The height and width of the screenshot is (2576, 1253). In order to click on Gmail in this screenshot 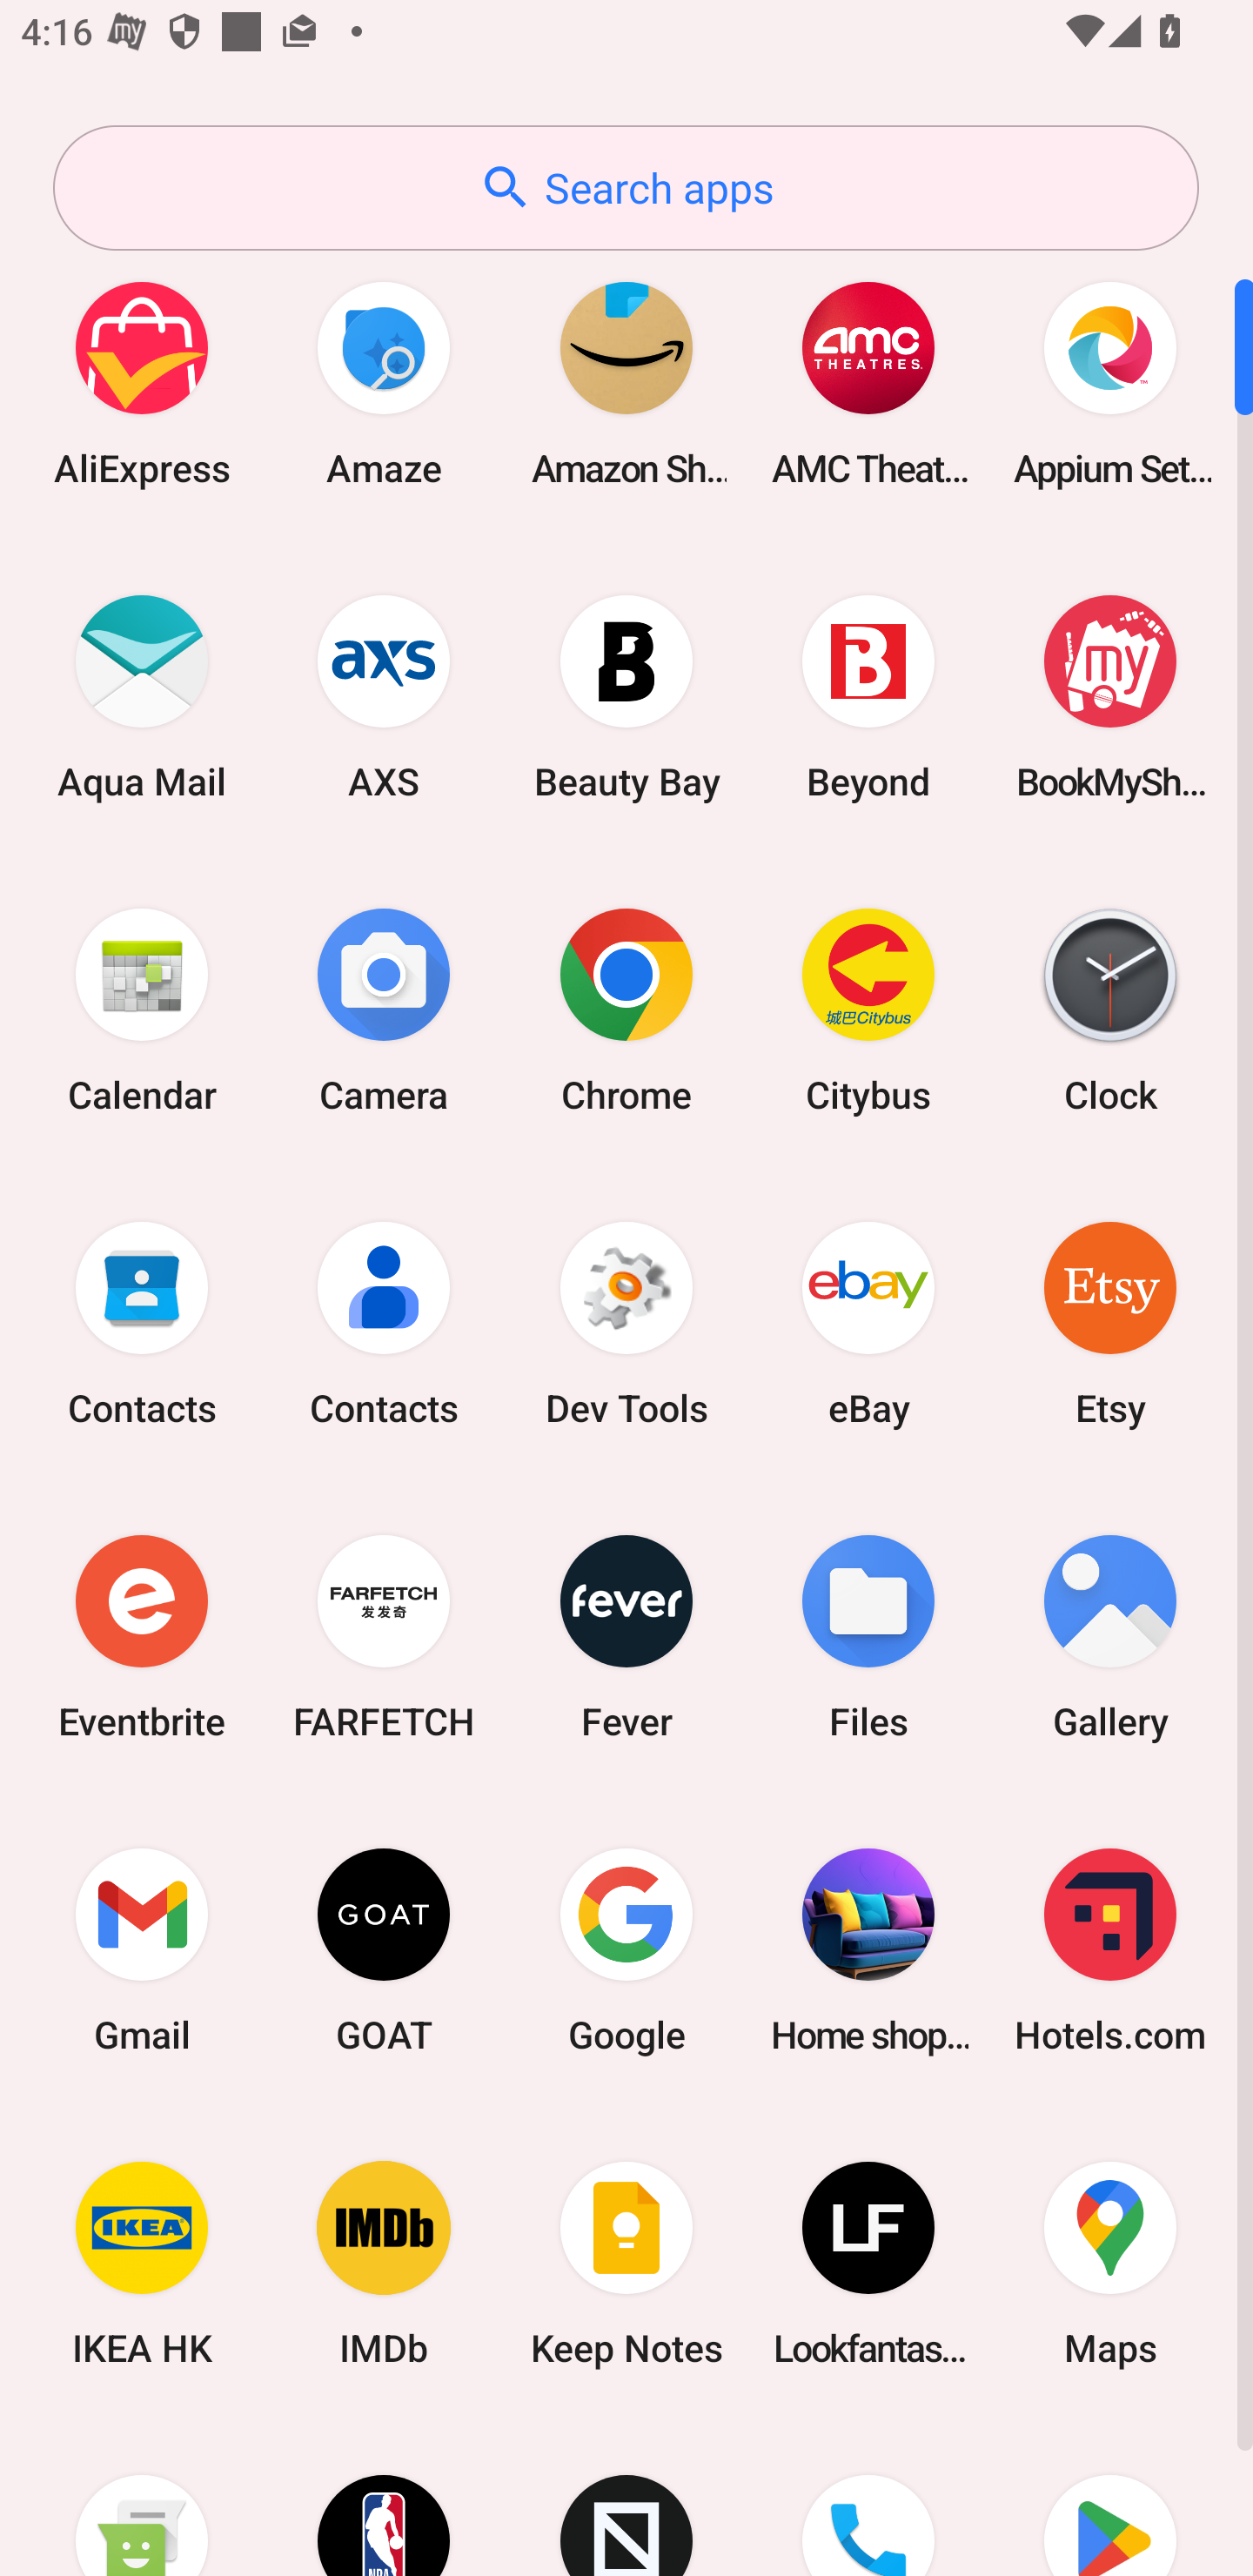, I will do `click(142, 1949)`.